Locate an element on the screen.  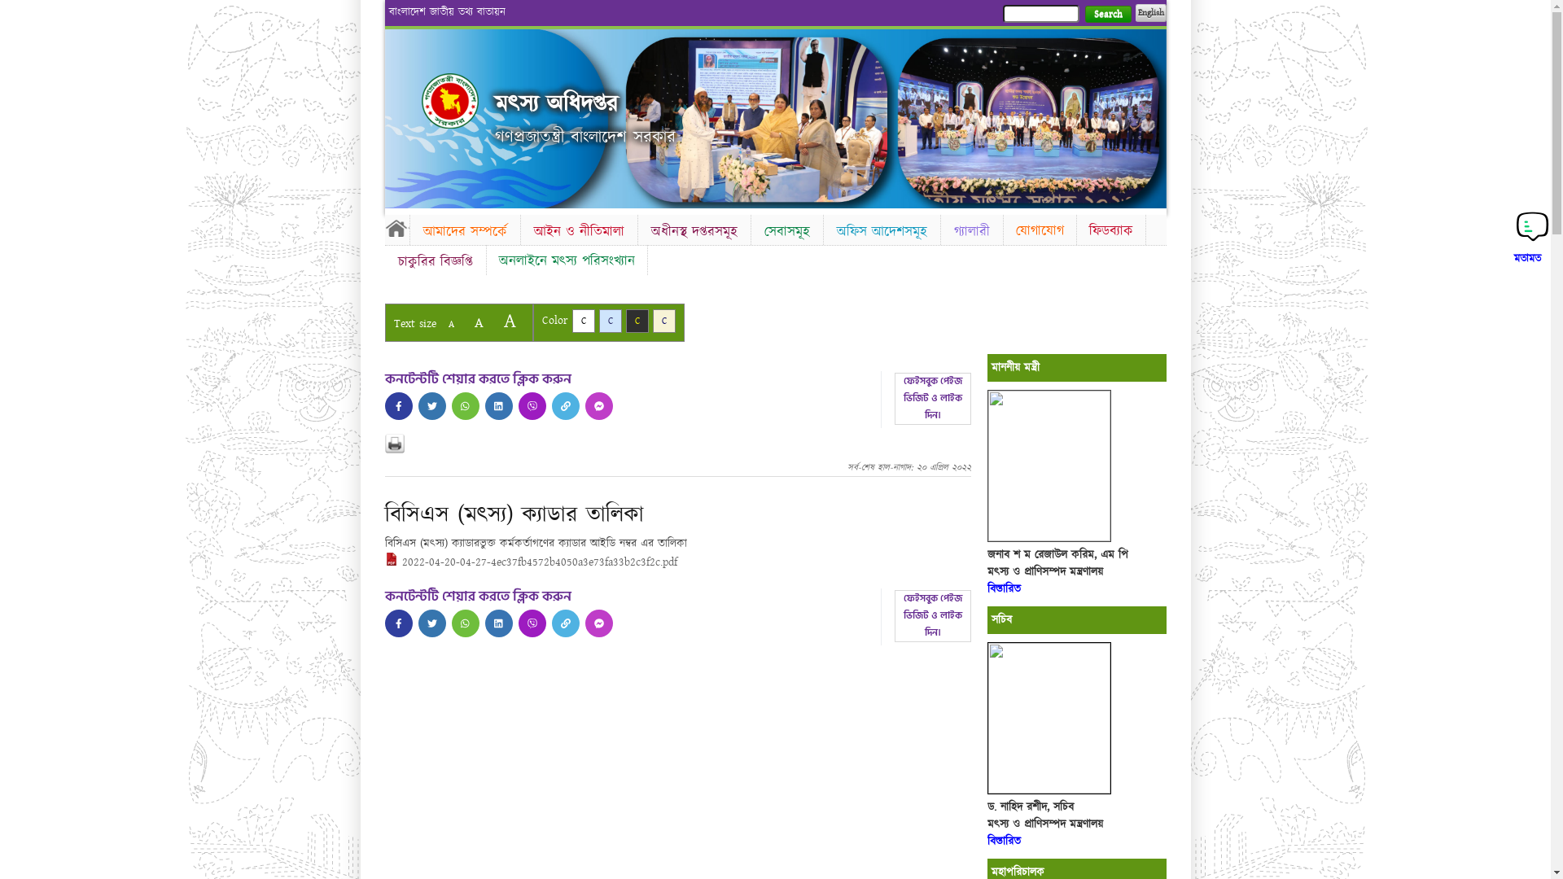
A is located at coordinates (510, 321).